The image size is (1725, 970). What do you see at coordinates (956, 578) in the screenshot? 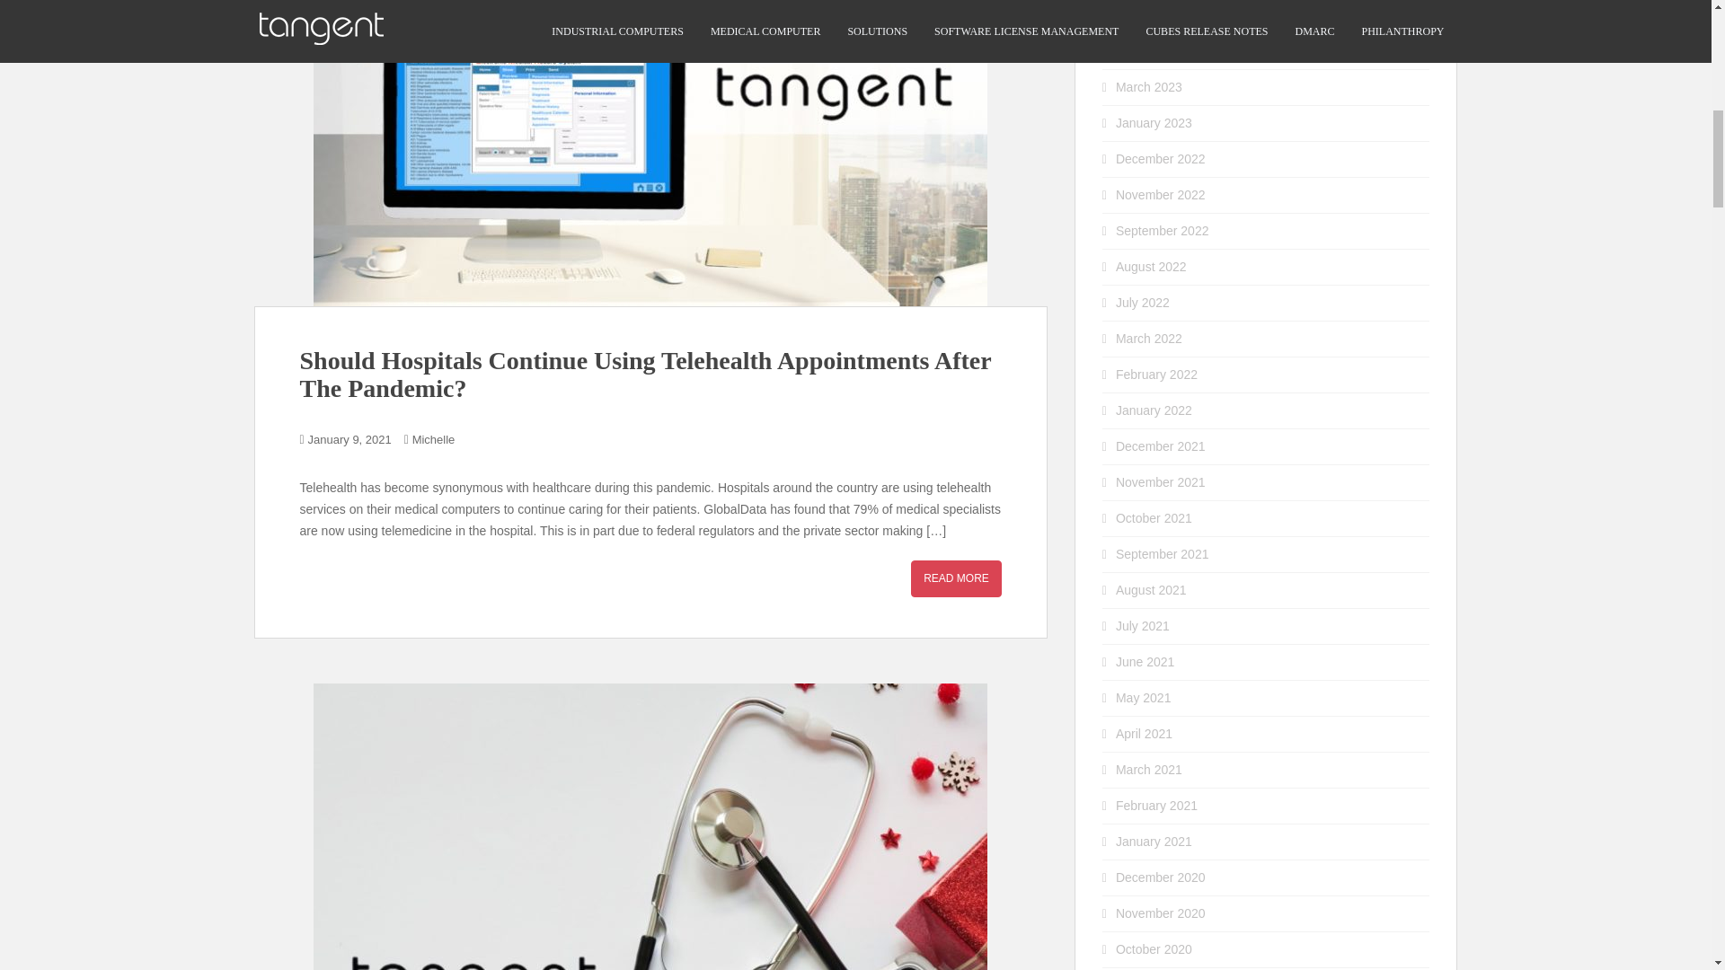
I see `READ MORE` at bounding box center [956, 578].